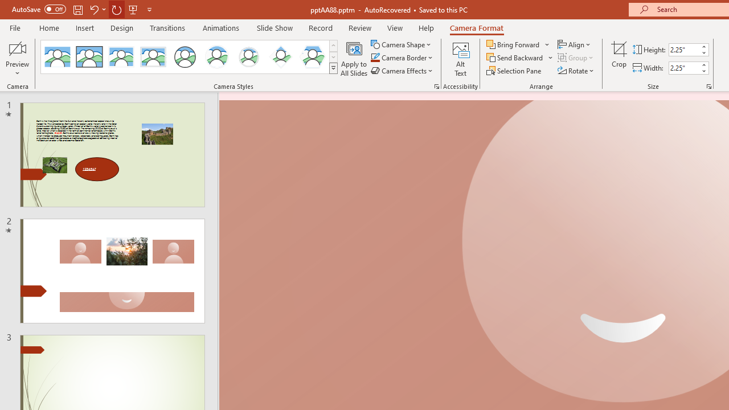 The height and width of the screenshot is (410, 729). I want to click on Bring Forward, so click(514, 44).